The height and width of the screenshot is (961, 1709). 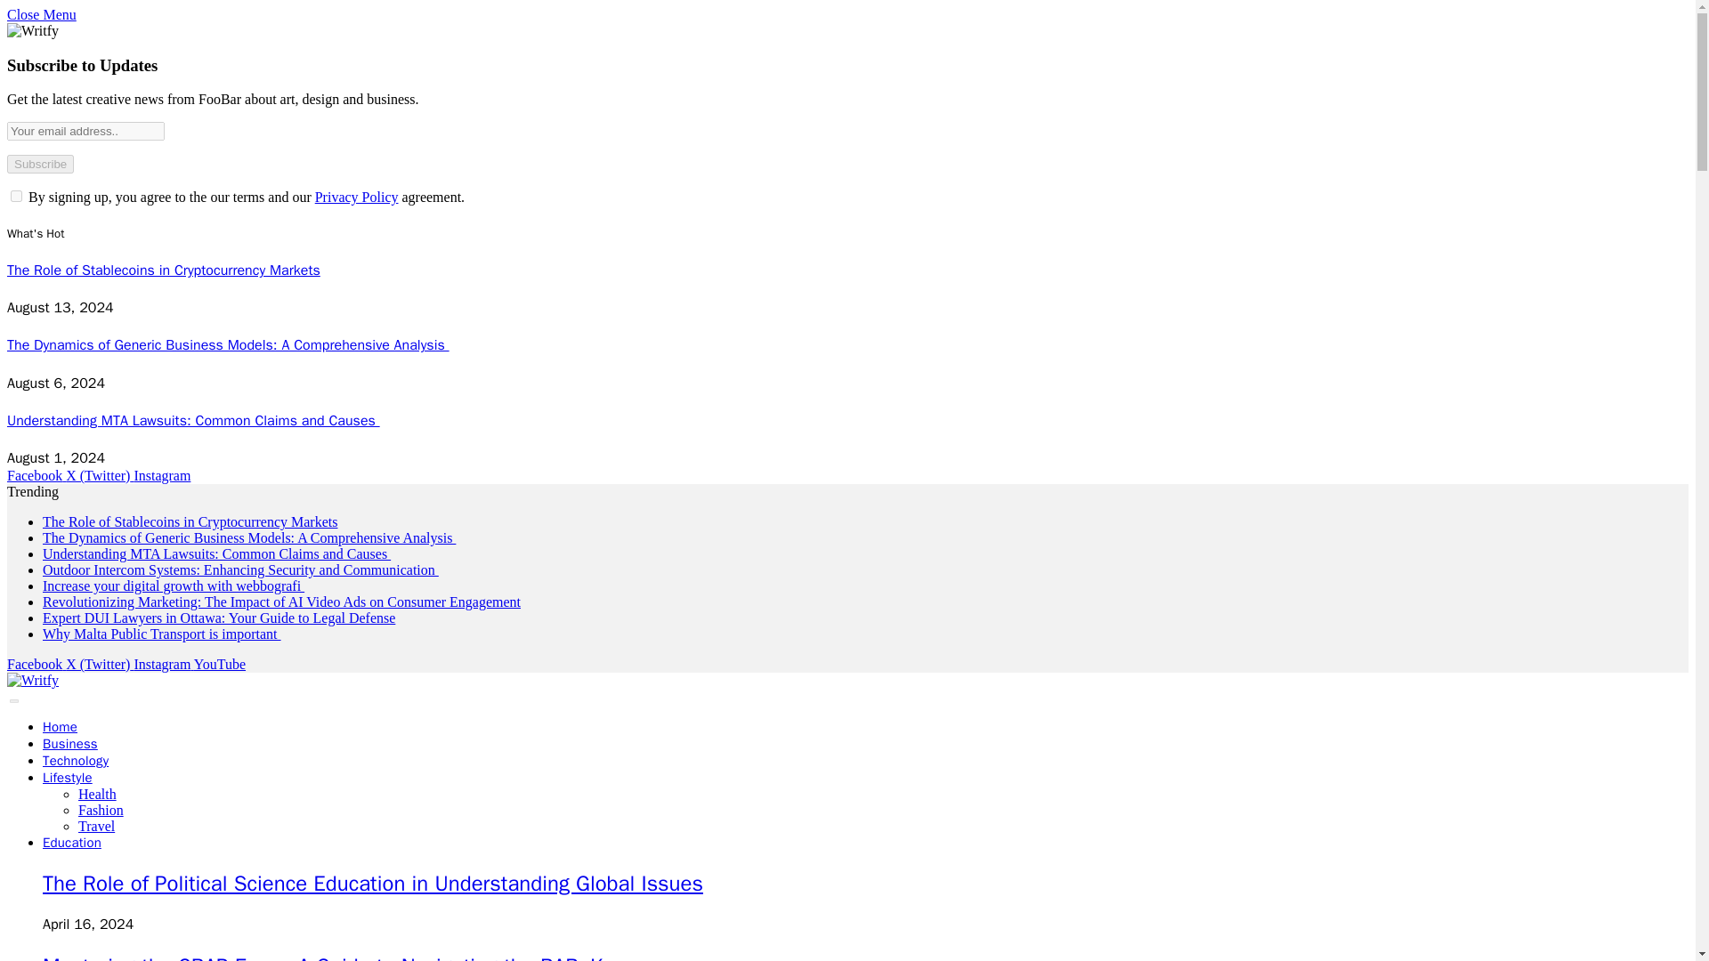 I want to click on Subscribe, so click(x=39, y=164).